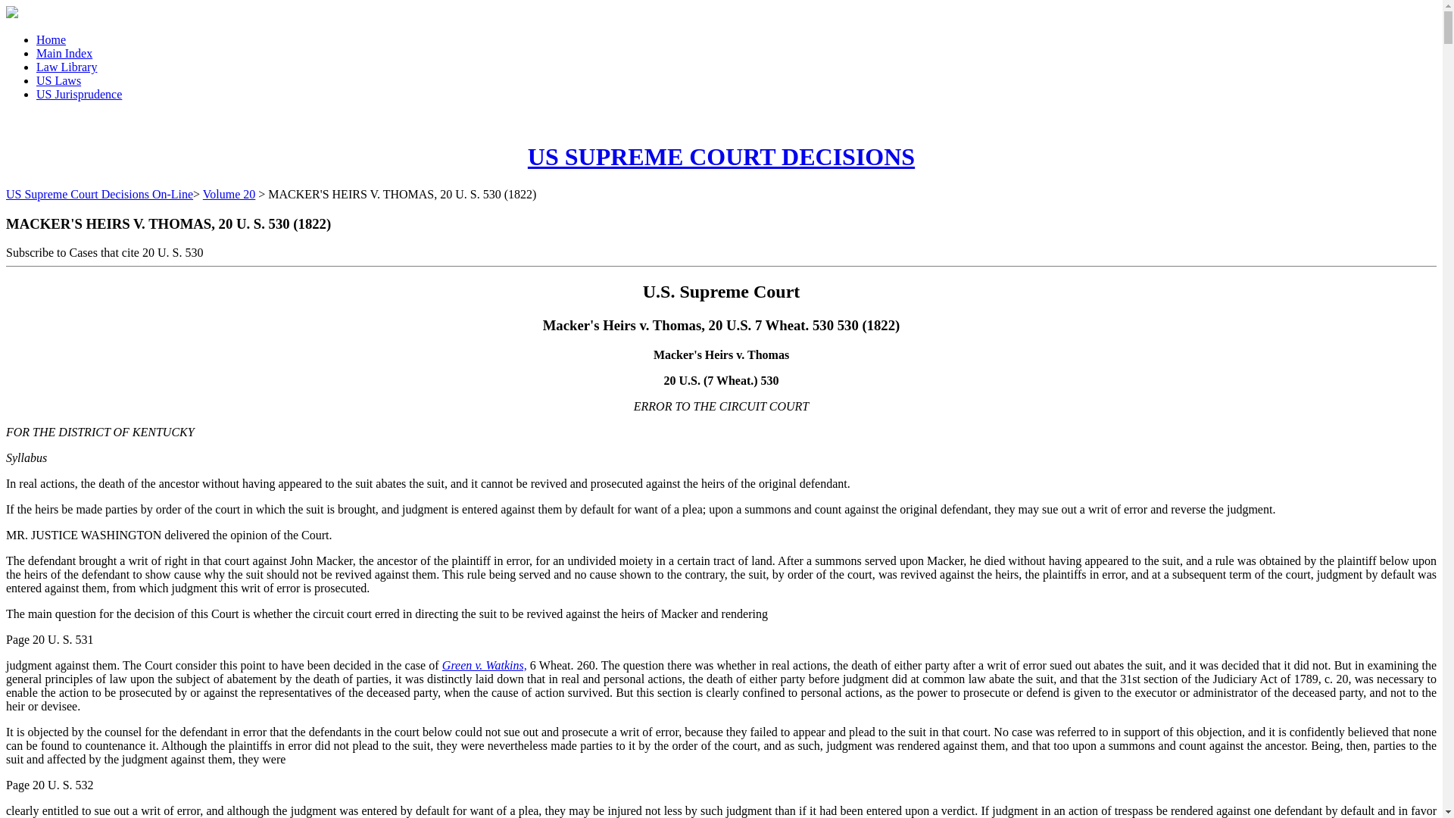 The height and width of the screenshot is (818, 1454). What do you see at coordinates (51, 39) in the screenshot?
I see `Home` at bounding box center [51, 39].